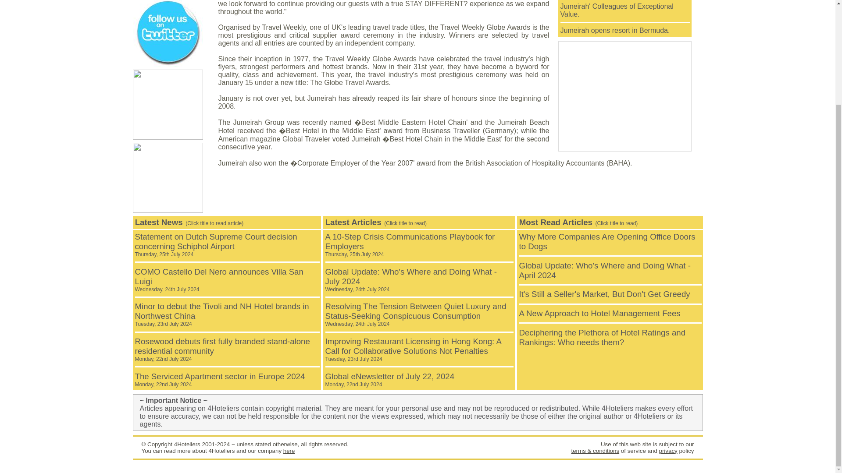  I want to click on here, so click(289, 450).